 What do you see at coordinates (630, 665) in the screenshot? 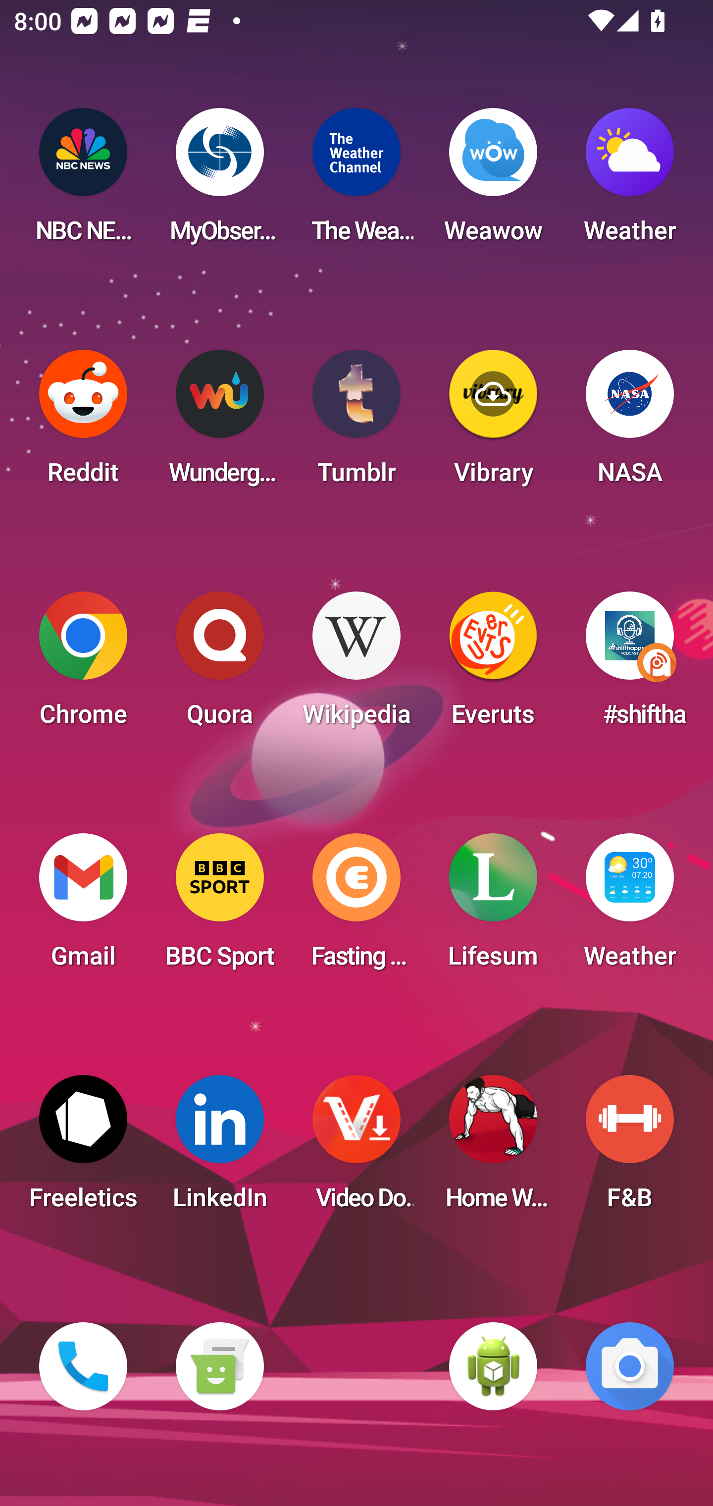
I see `#shifthappens in the Digital Workplace Podcast` at bounding box center [630, 665].